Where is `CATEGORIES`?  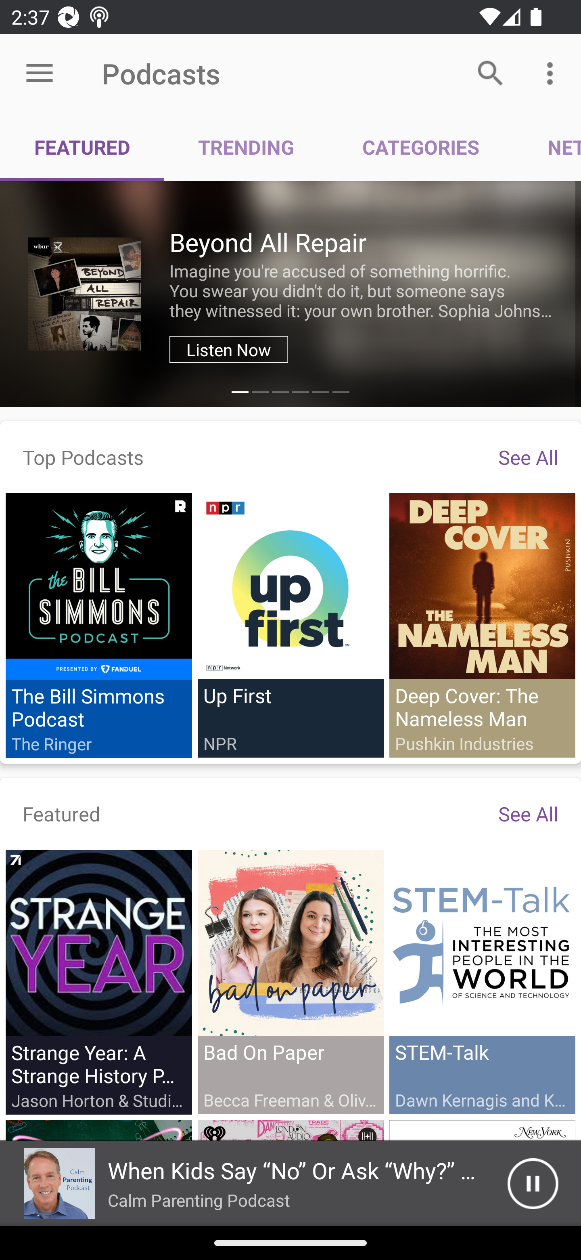 CATEGORIES is located at coordinates (420, 147).